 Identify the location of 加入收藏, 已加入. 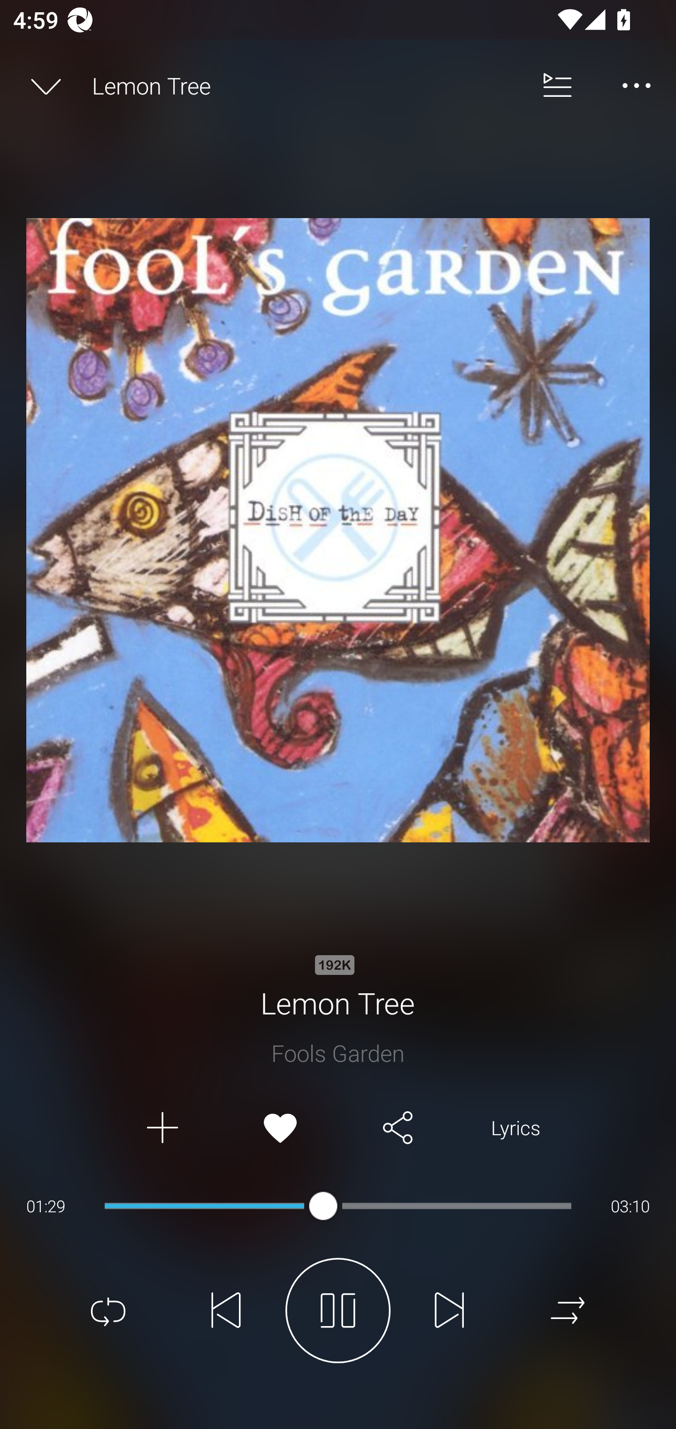
(280, 1128).